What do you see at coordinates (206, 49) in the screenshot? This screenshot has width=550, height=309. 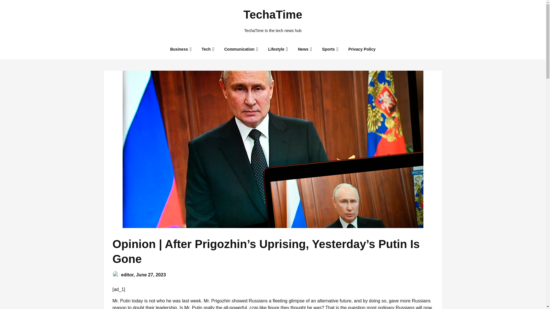 I see `Tech` at bounding box center [206, 49].